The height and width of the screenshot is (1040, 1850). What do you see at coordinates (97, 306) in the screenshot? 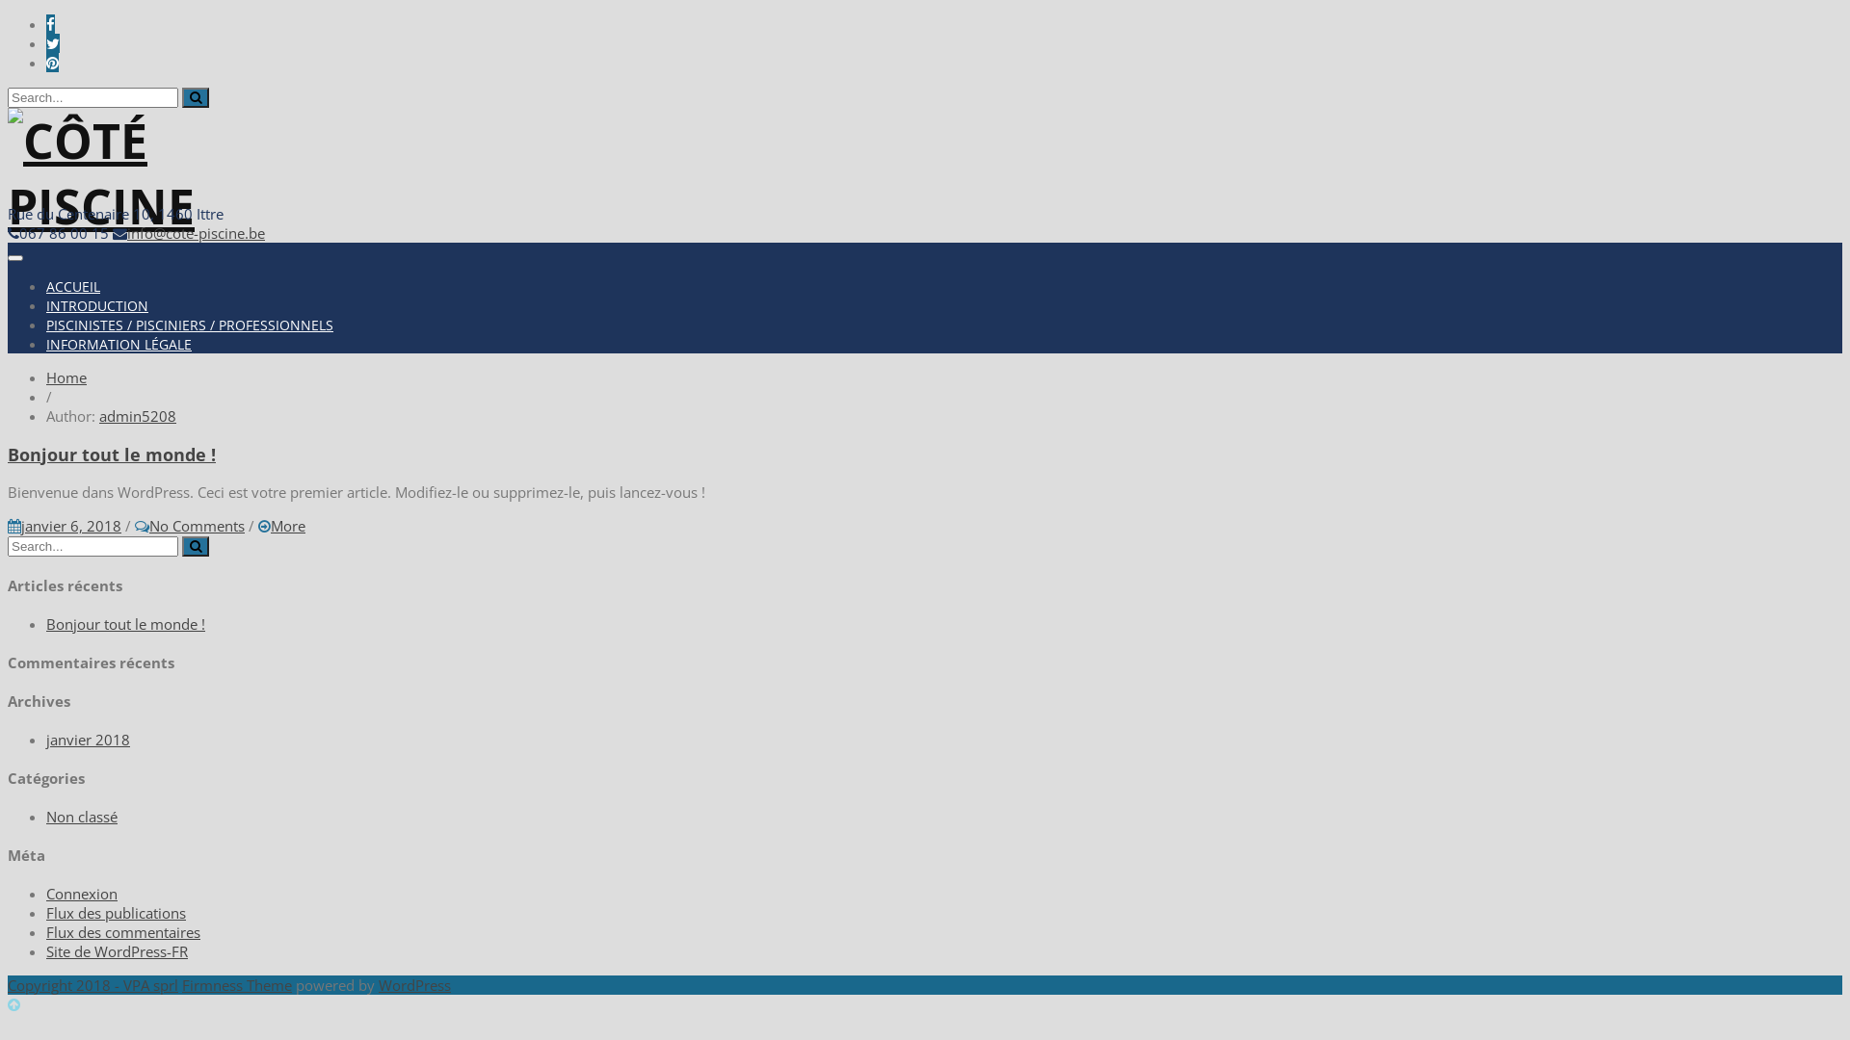
I see `INTRODUCTION` at bounding box center [97, 306].